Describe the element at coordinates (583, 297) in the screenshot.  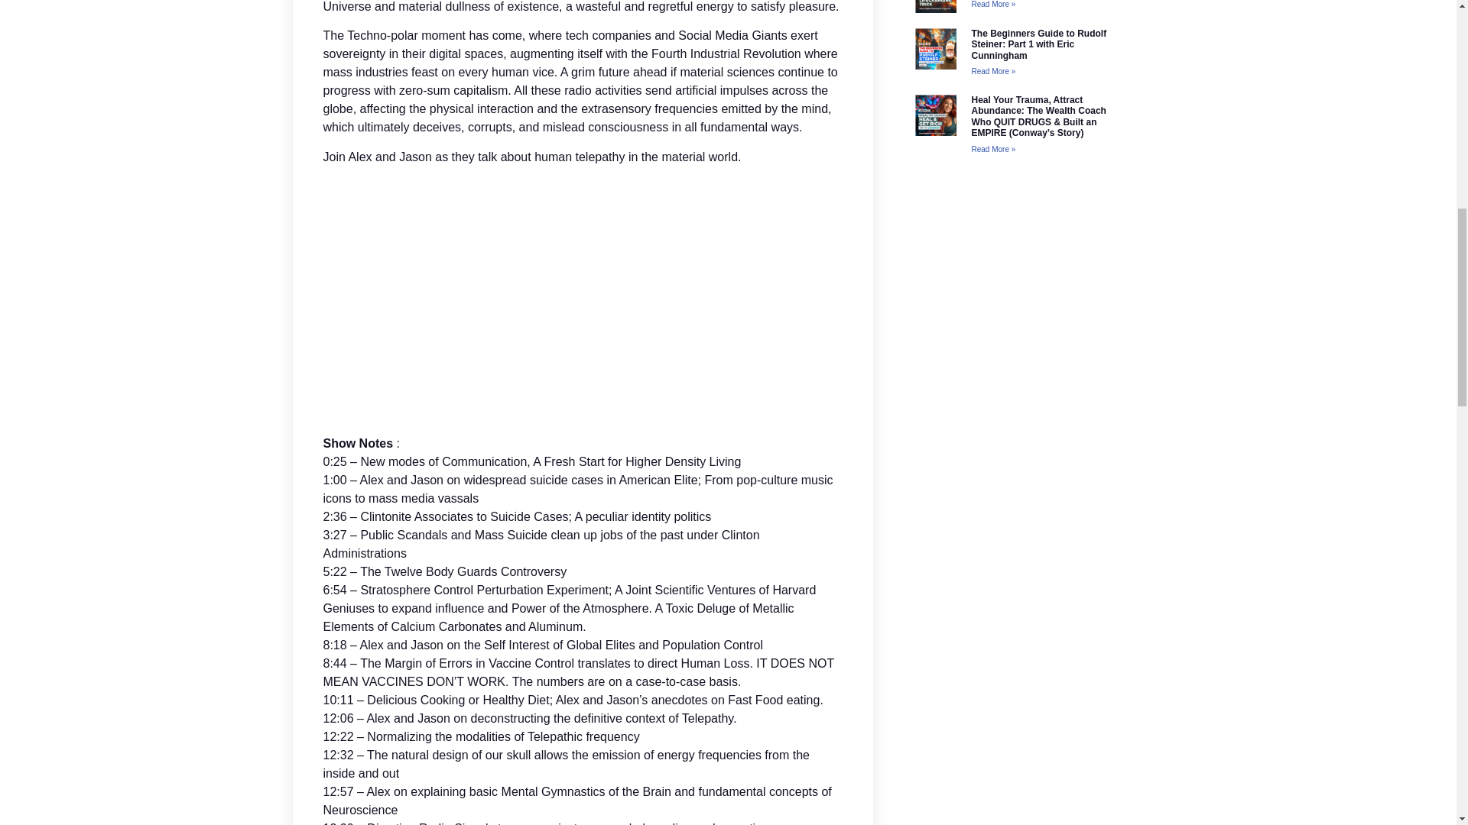
I see `YouTube video player` at that location.